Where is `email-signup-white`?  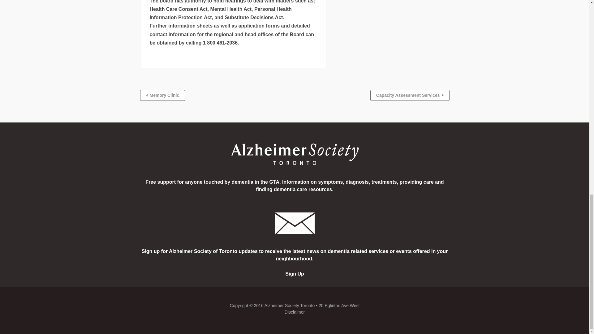
email-signup-white is located at coordinates (294, 223).